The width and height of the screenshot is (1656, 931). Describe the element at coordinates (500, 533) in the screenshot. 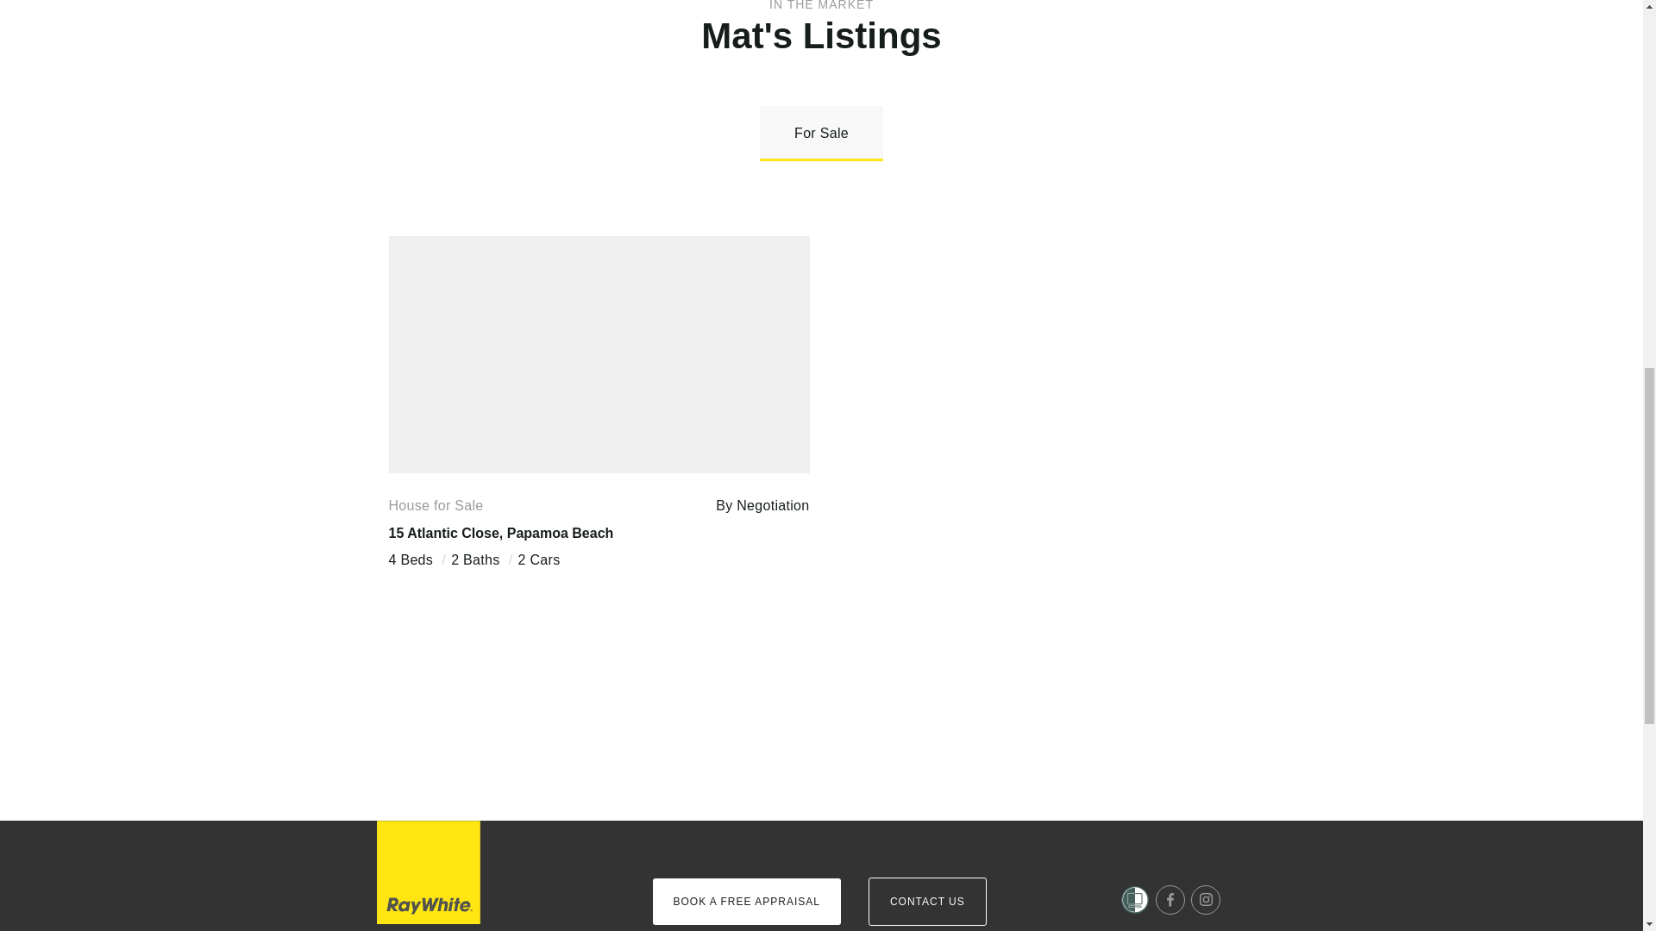

I see `15 Atlantic Close, Papamoa Beach` at that location.